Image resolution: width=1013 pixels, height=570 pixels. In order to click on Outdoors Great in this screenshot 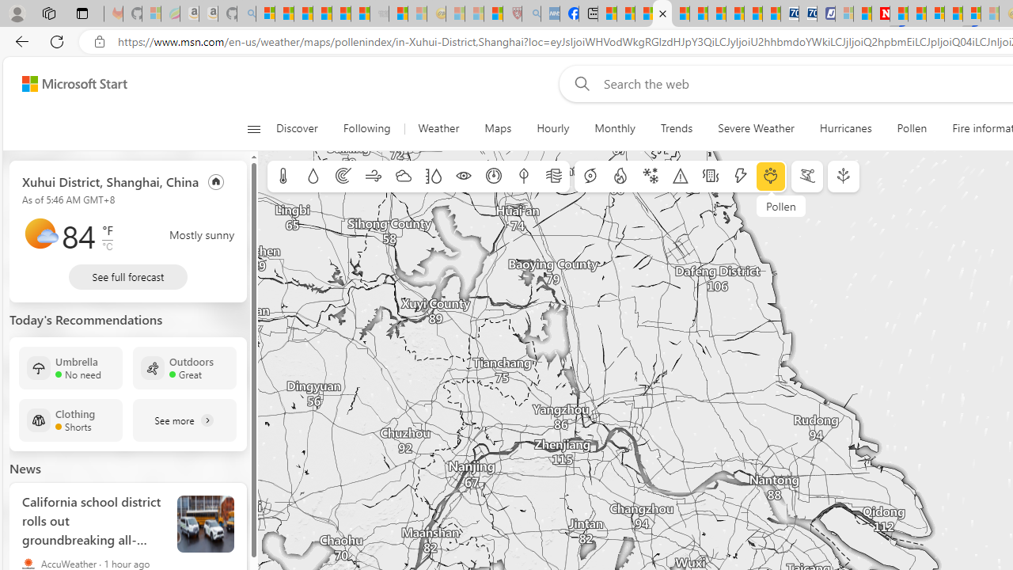, I will do `click(184, 367)`.